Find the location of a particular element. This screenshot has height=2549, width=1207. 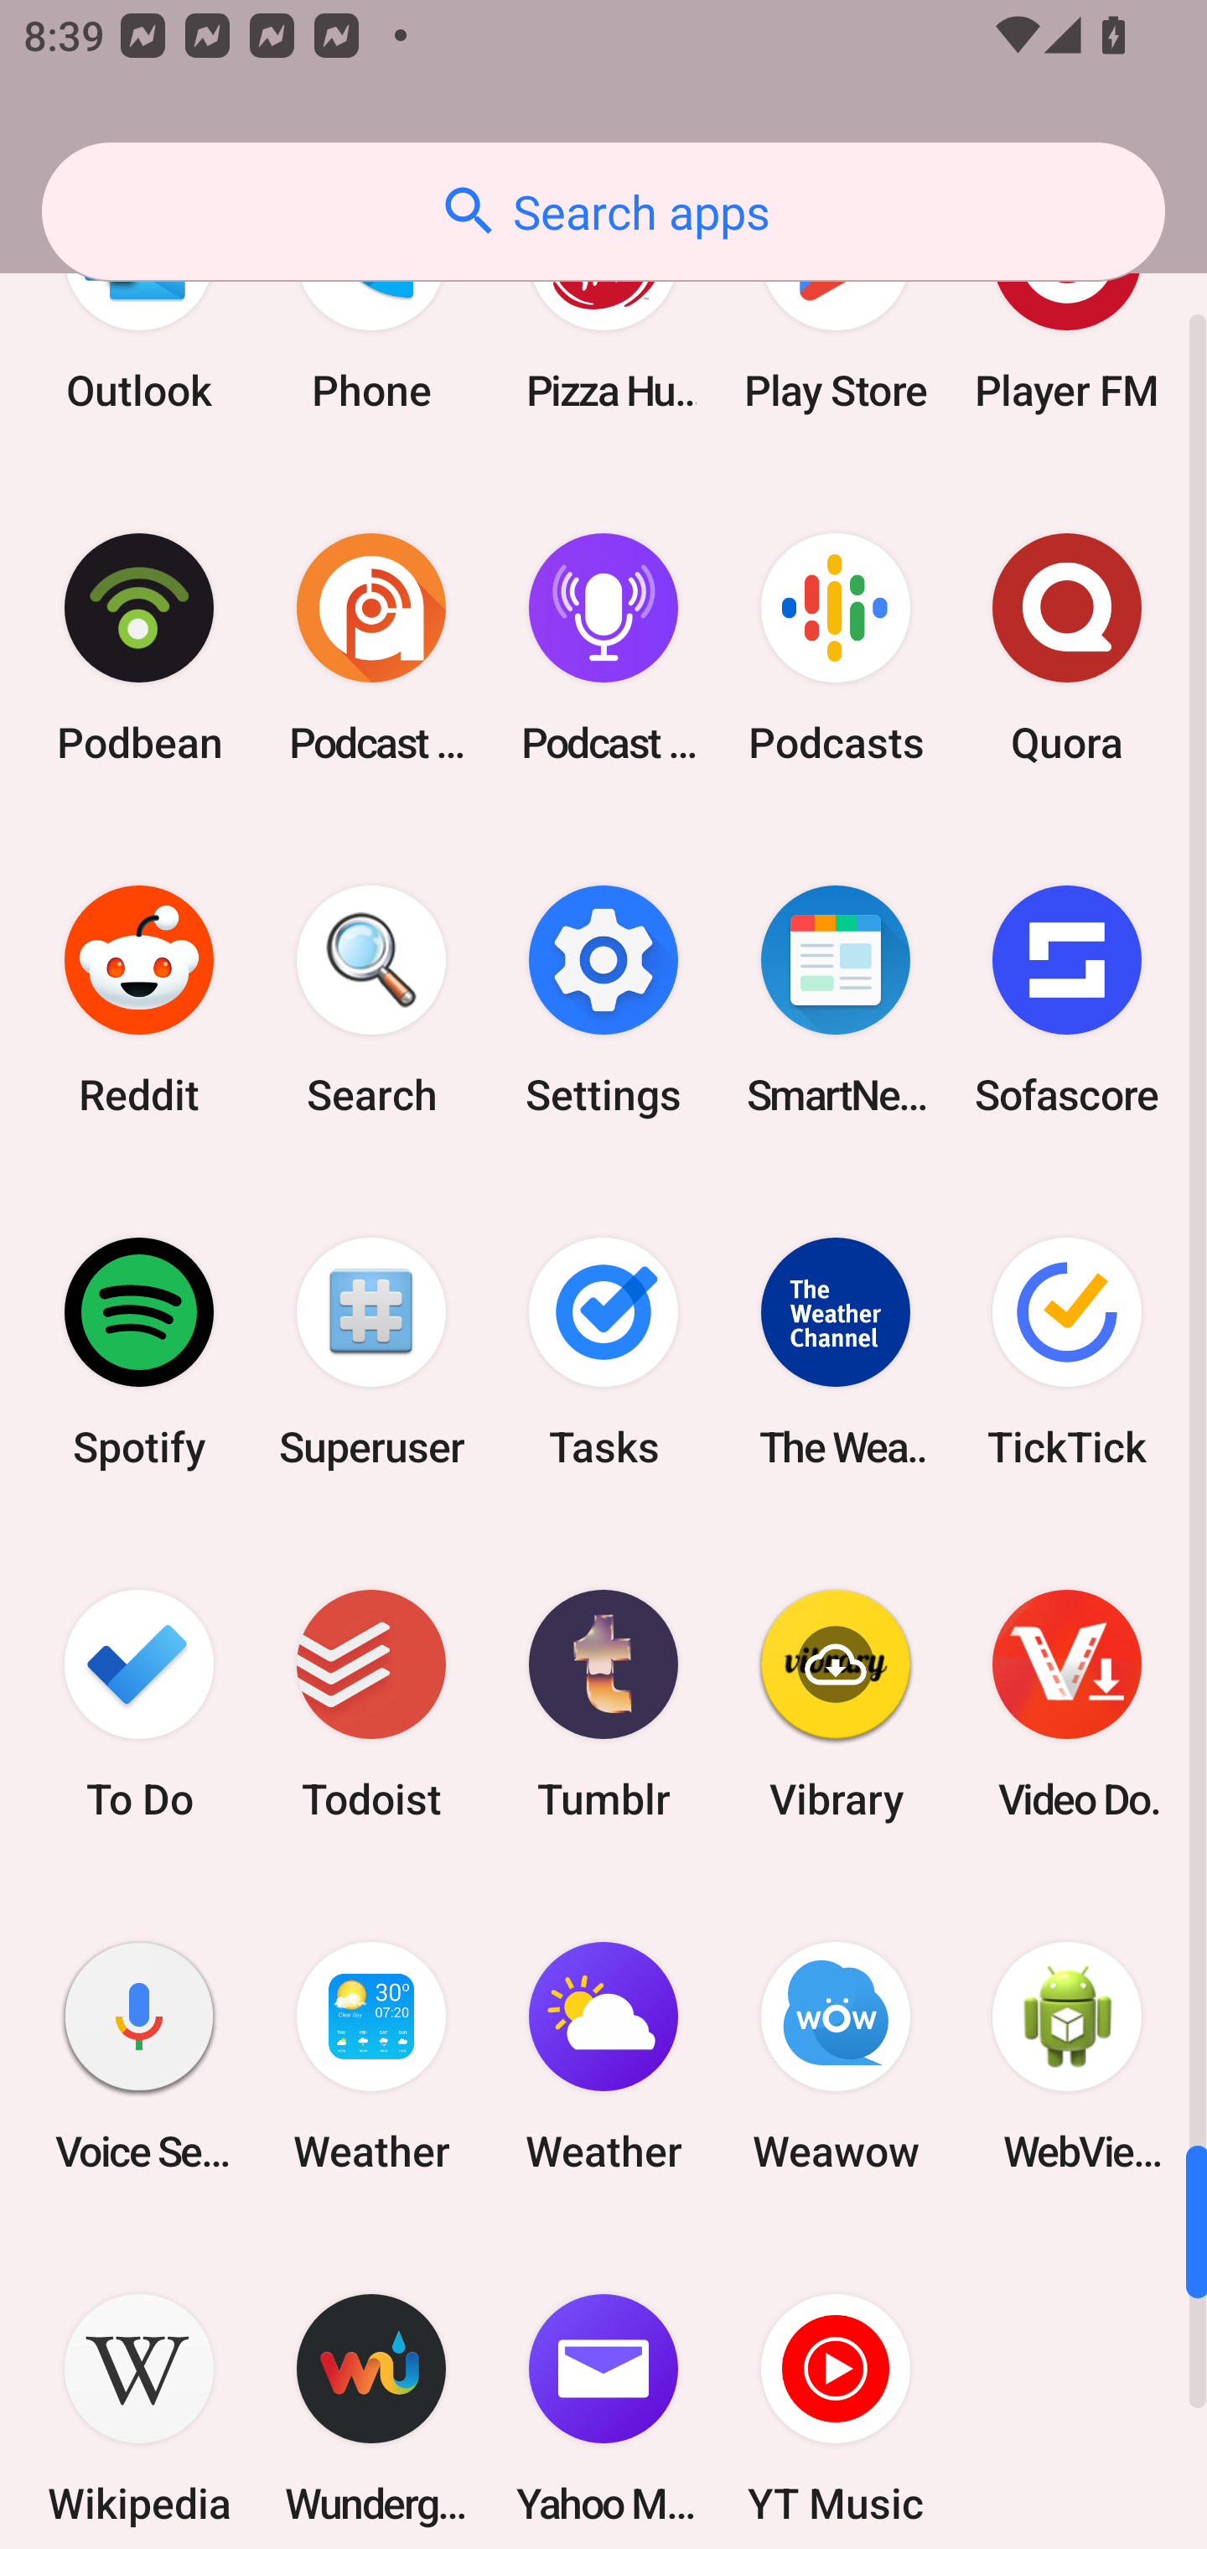

Podcast Addict is located at coordinates (371, 647).